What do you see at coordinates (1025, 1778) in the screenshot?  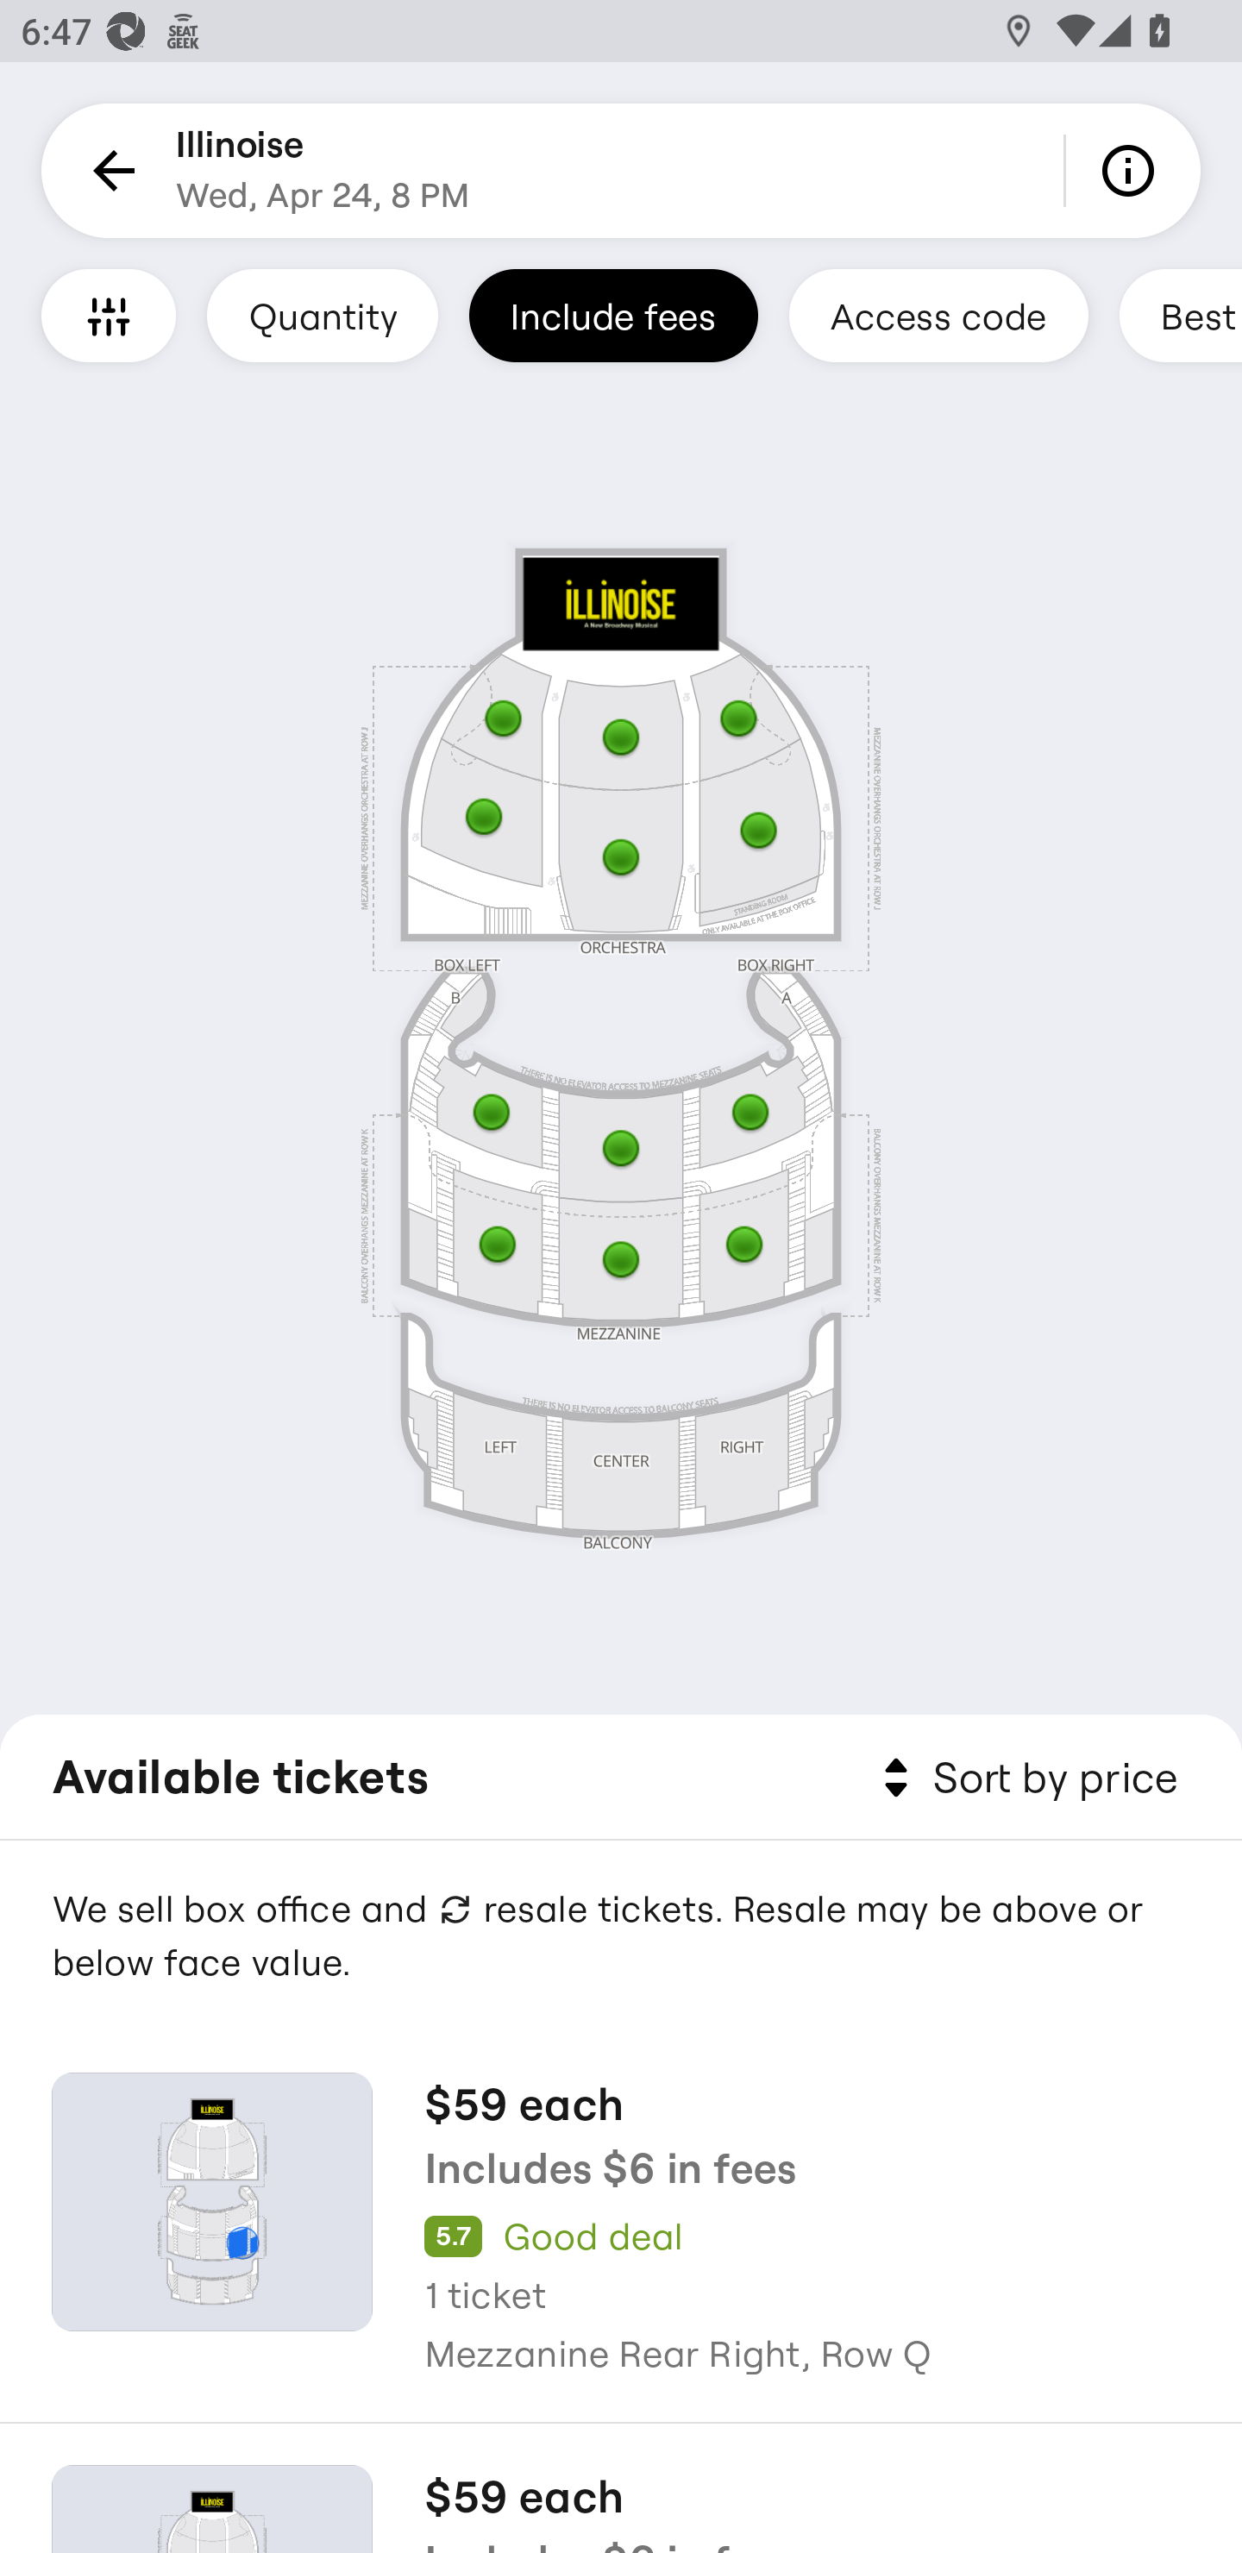 I see `Sort by price` at bounding box center [1025, 1778].